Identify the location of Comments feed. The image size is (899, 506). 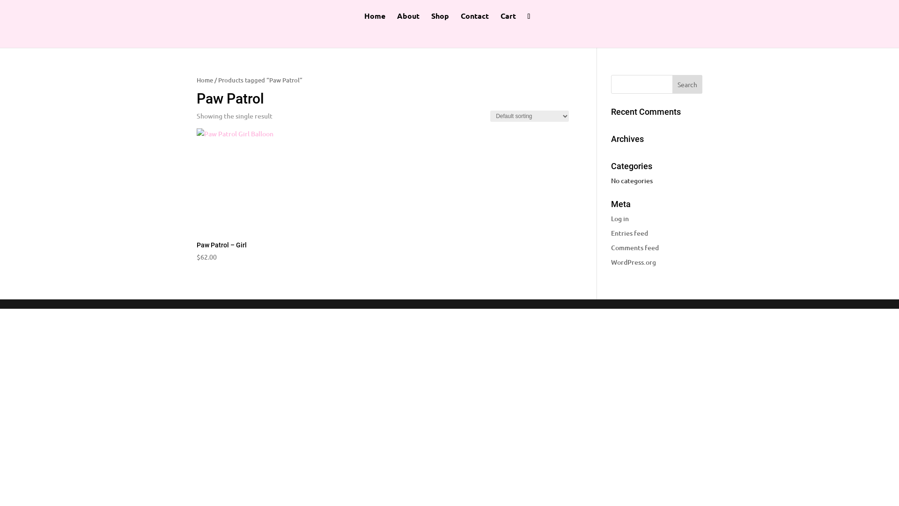
(635, 247).